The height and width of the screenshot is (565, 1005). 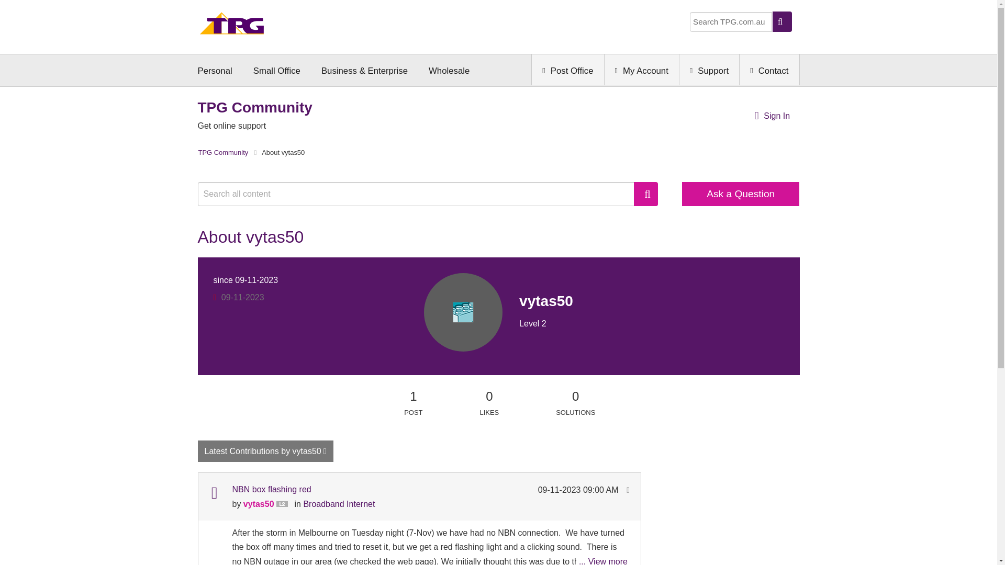 I want to click on Search, so click(x=421, y=194).